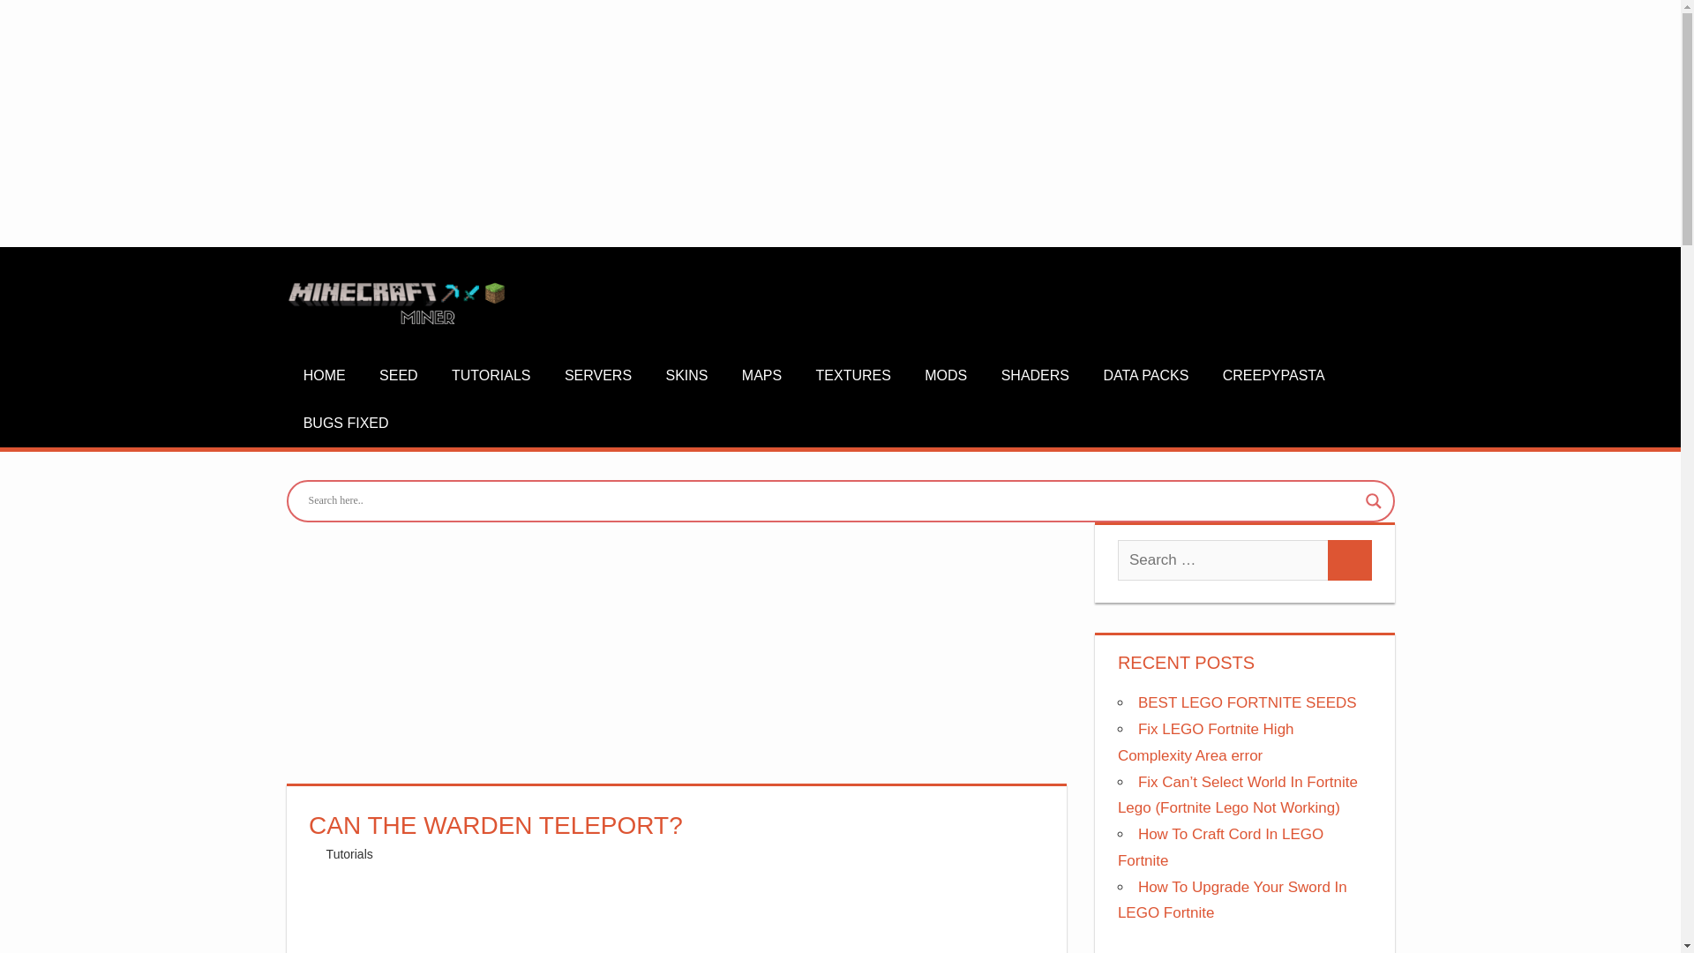 The width and height of the screenshot is (1694, 953). What do you see at coordinates (324, 376) in the screenshot?
I see `HOME` at bounding box center [324, 376].